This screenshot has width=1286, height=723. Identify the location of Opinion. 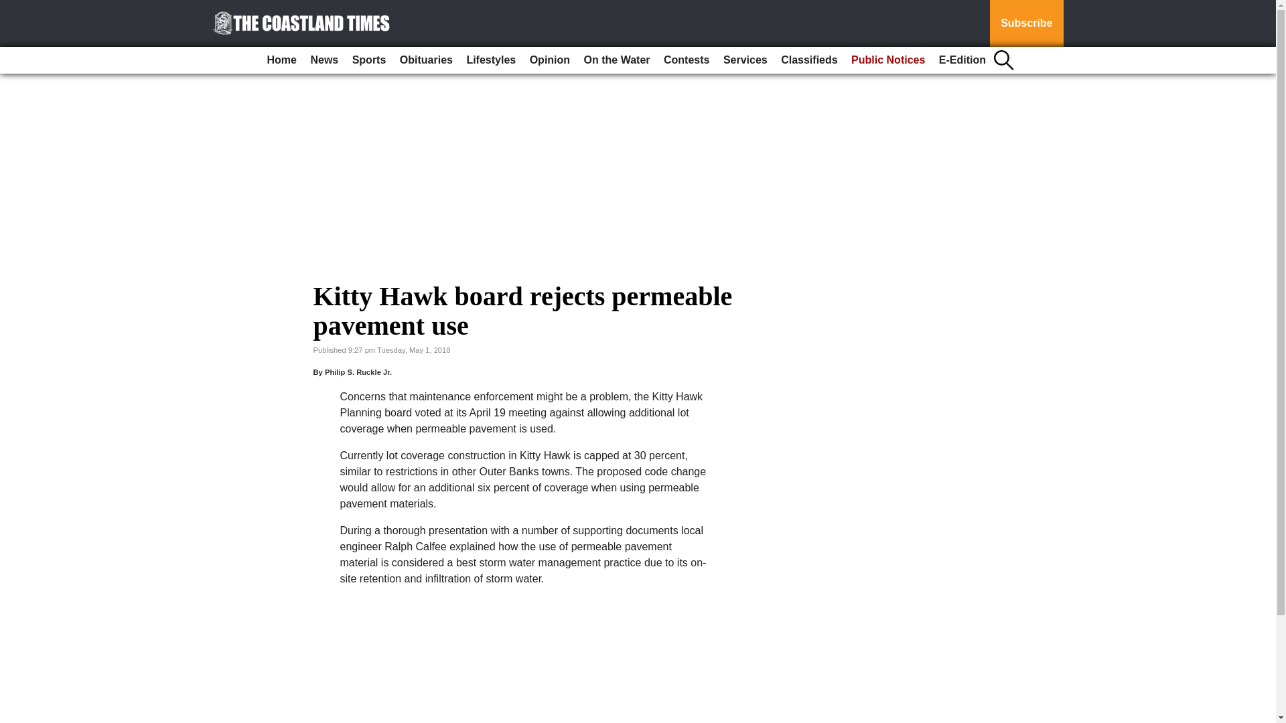
(549, 60).